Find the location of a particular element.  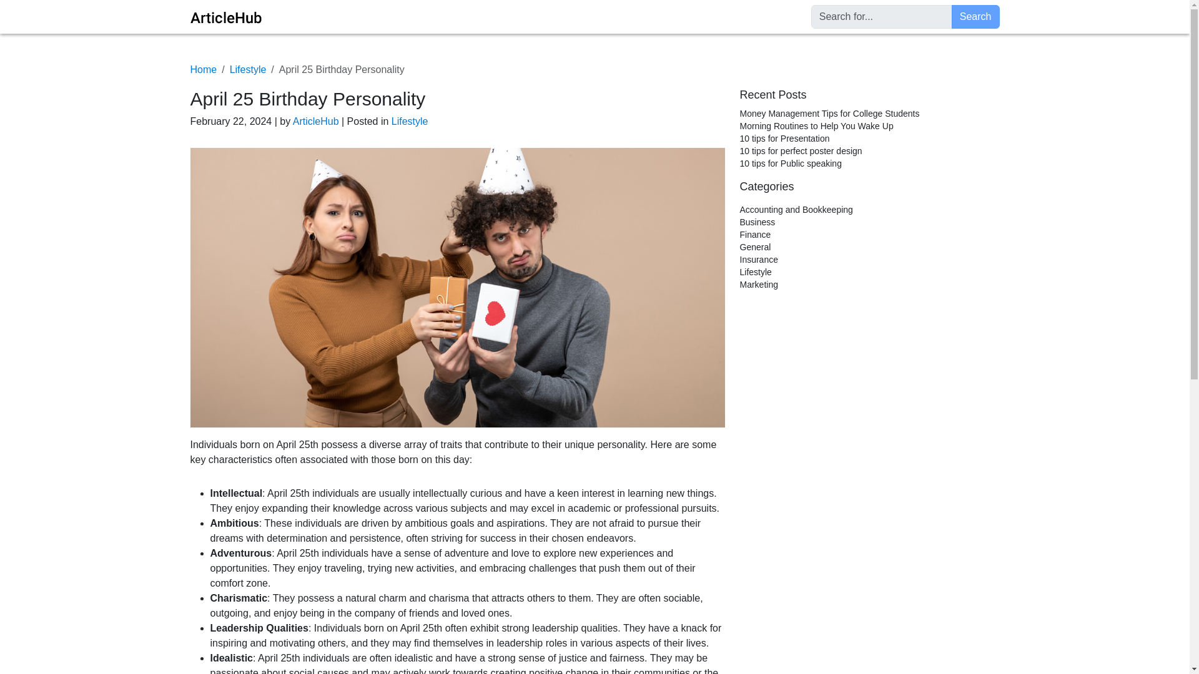

Marketing is located at coordinates (758, 285).